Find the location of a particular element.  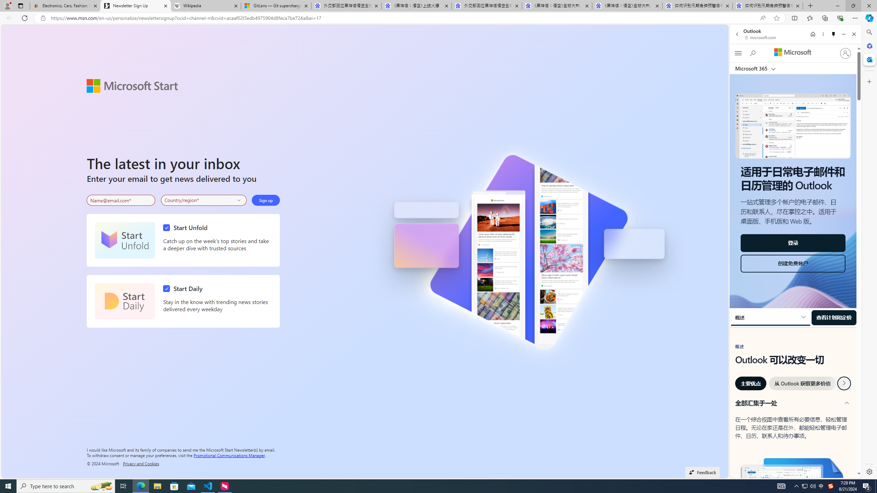

Enter your email is located at coordinates (121, 200).